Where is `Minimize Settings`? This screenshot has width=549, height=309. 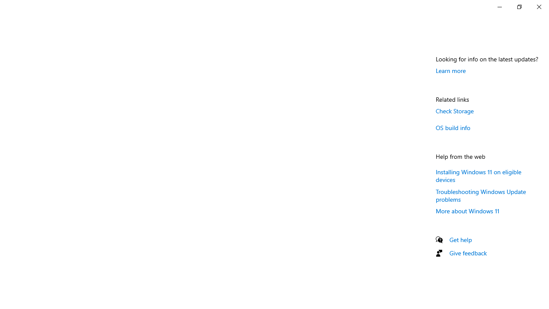
Minimize Settings is located at coordinates (499, 7).